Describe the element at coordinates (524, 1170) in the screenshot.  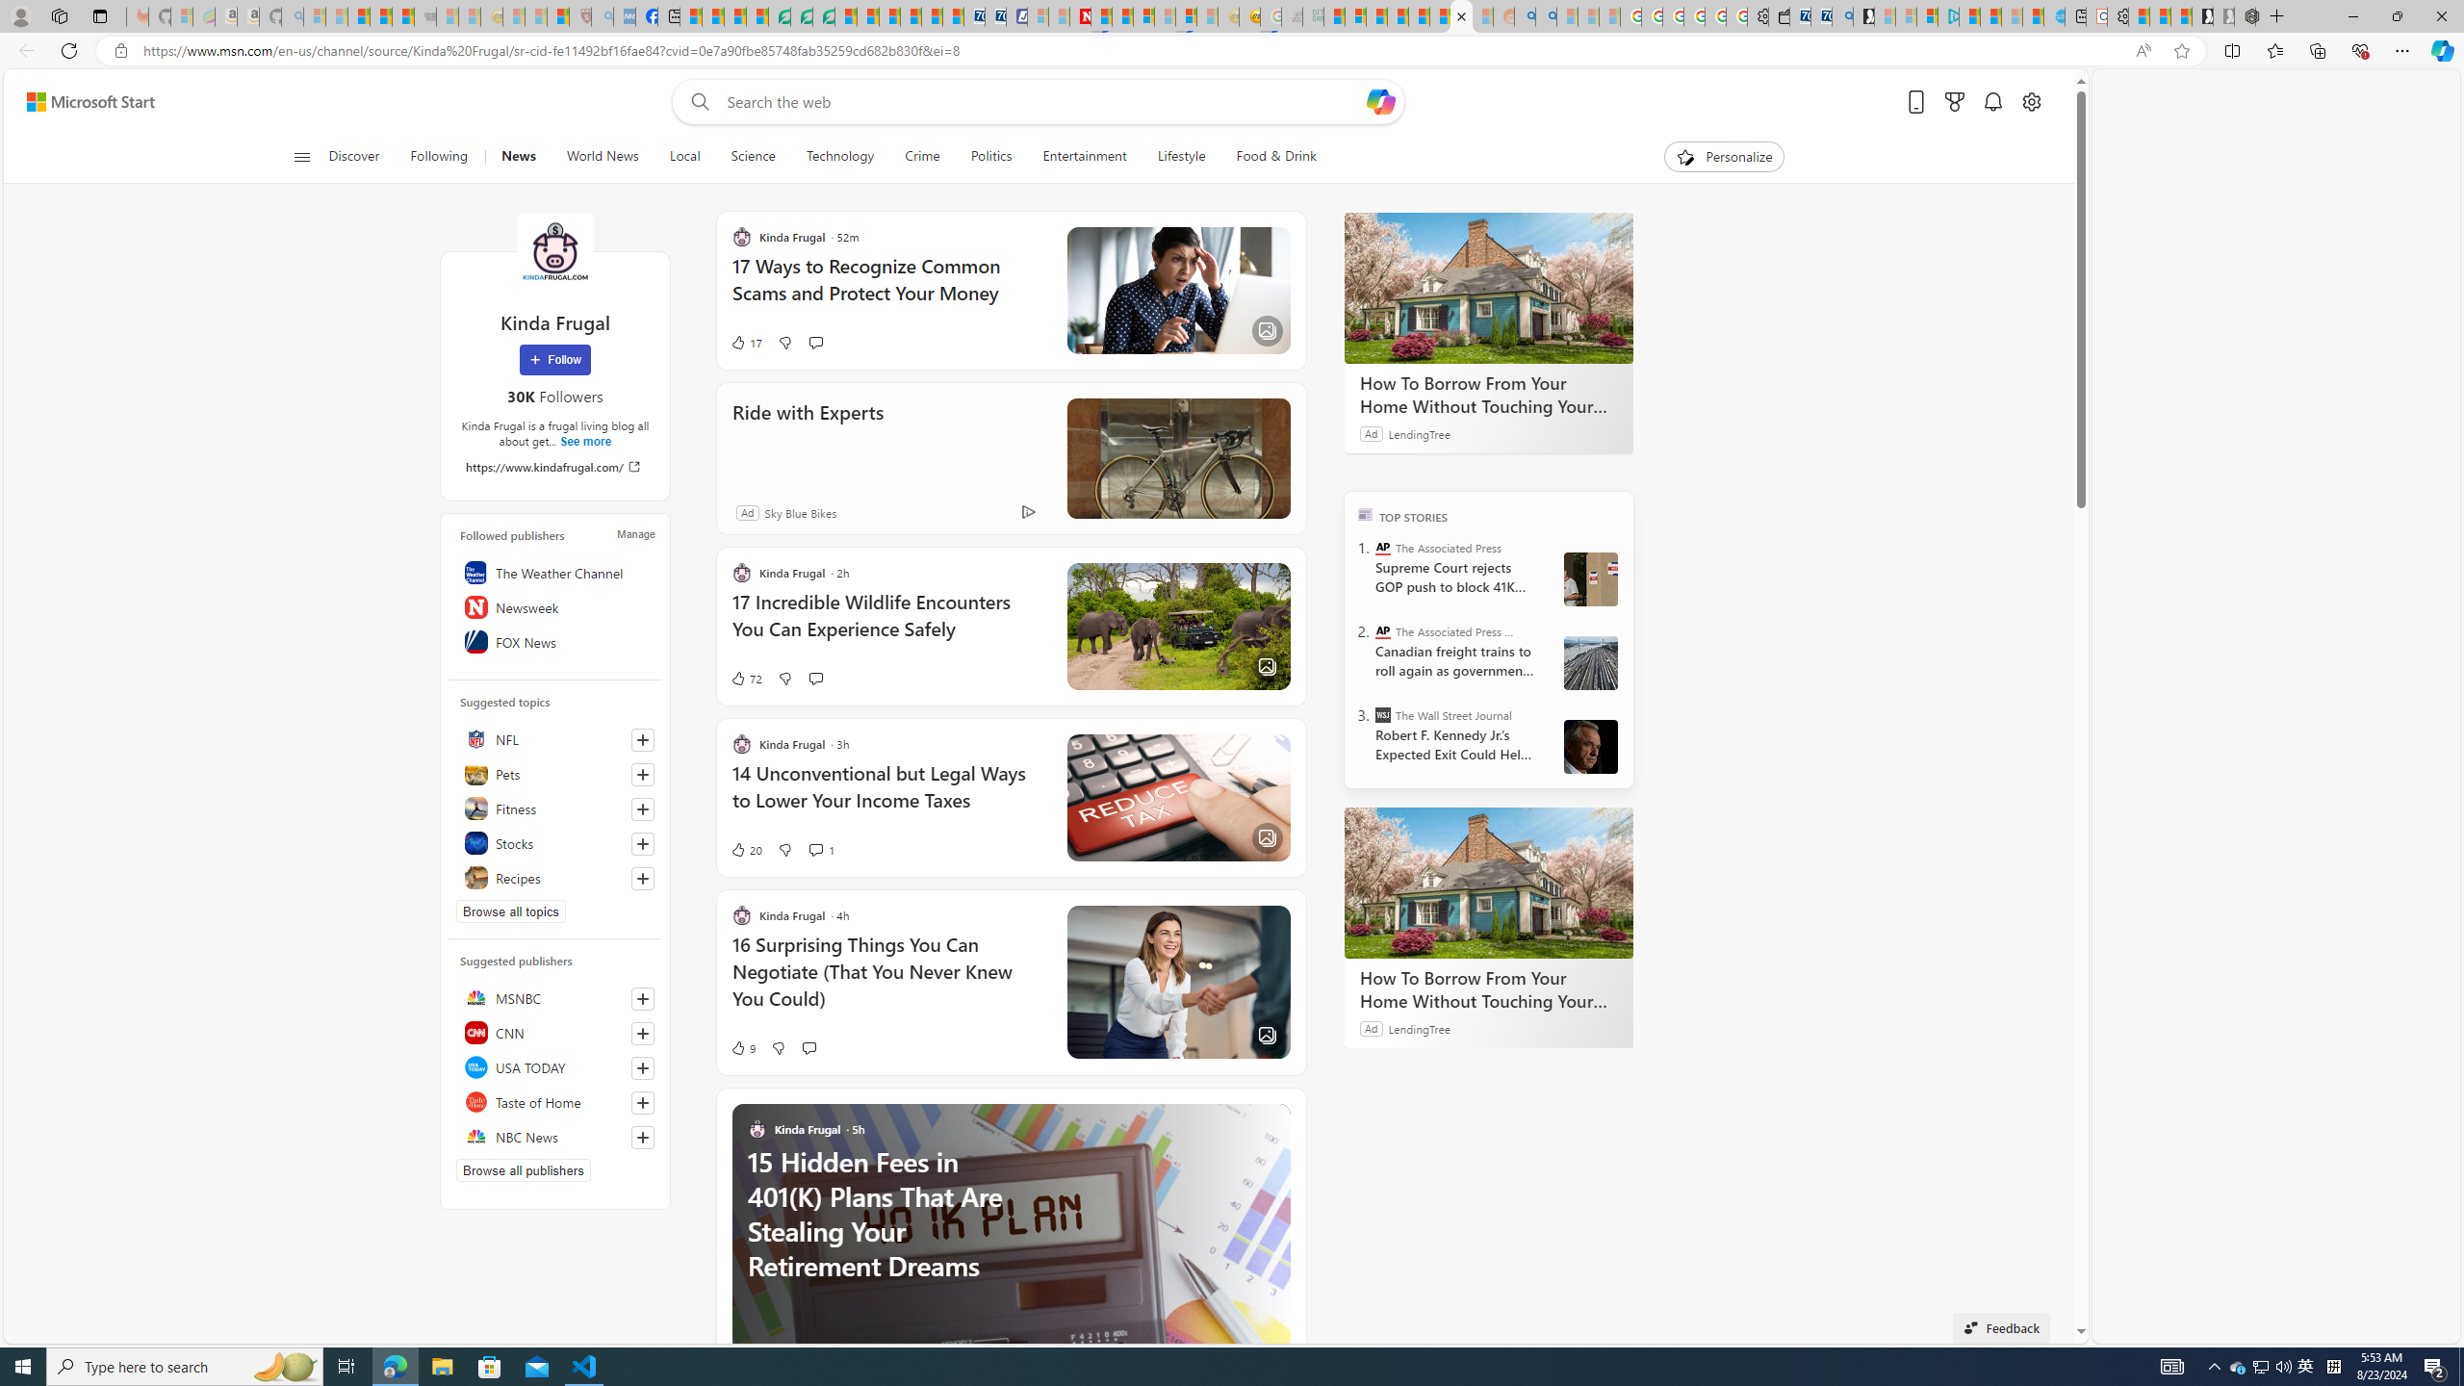
I see `Browse all publishers` at that location.